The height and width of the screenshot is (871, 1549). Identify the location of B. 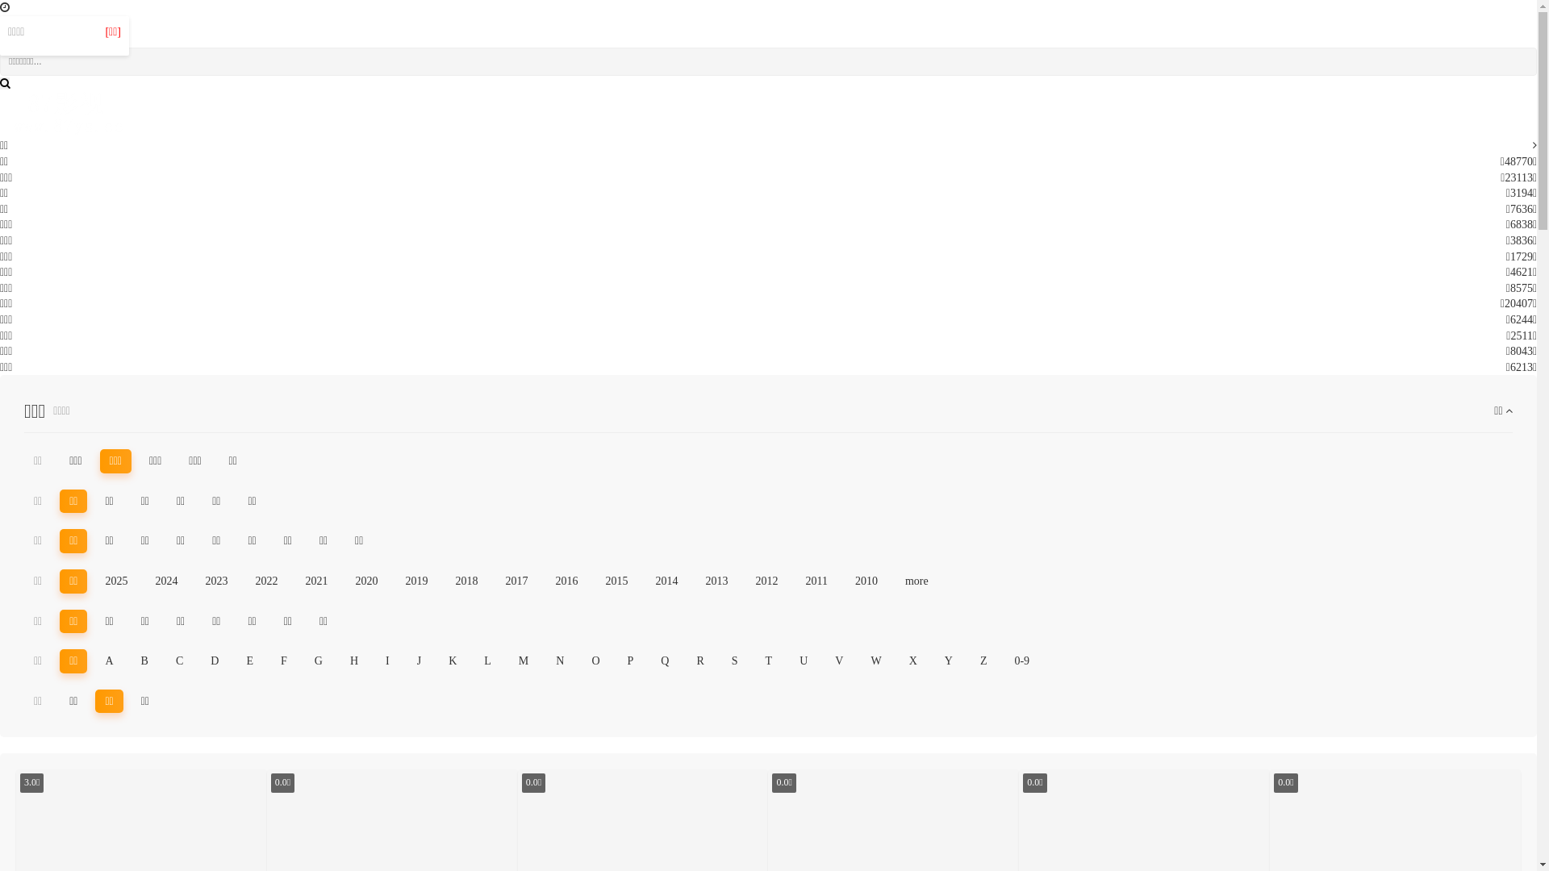
(145, 661).